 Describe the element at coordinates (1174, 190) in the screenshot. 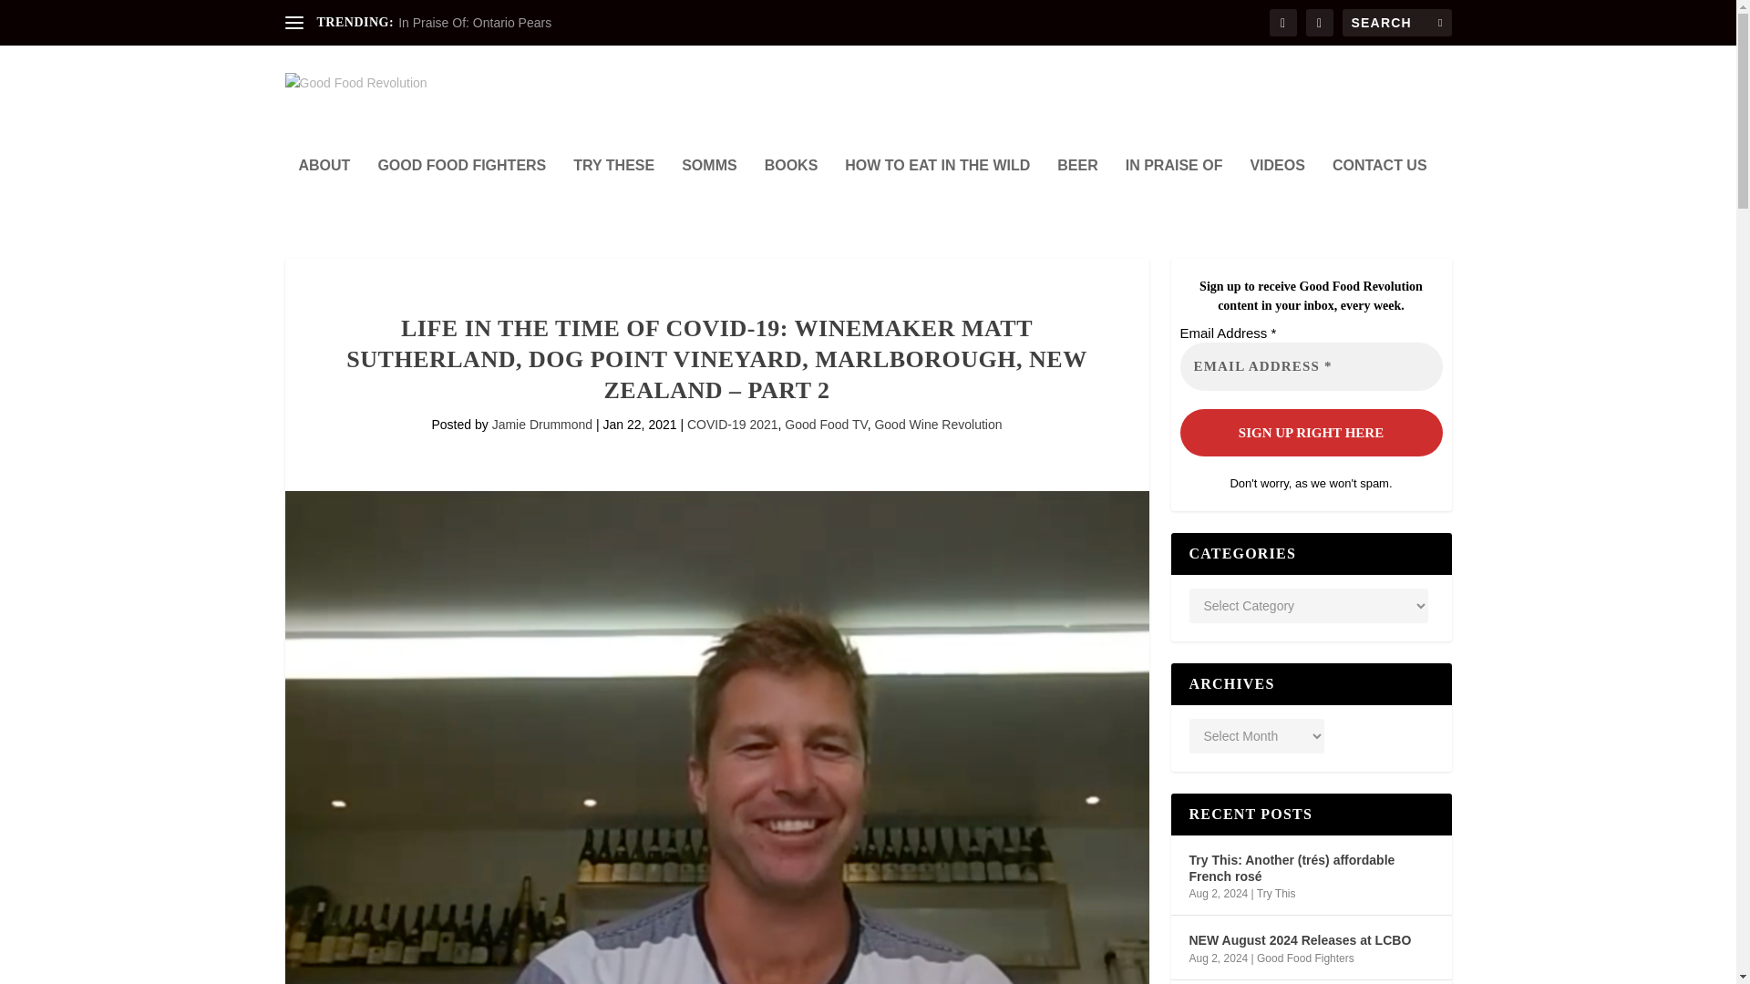

I see `IN PRAISE OF` at that location.